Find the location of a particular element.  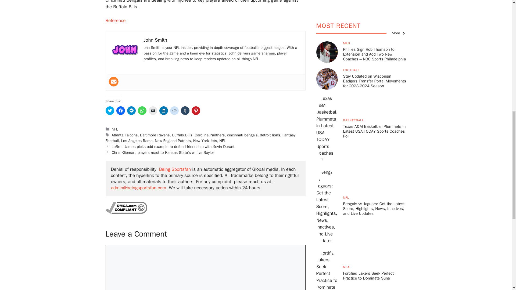

Buffalo Bills is located at coordinates (182, 135).